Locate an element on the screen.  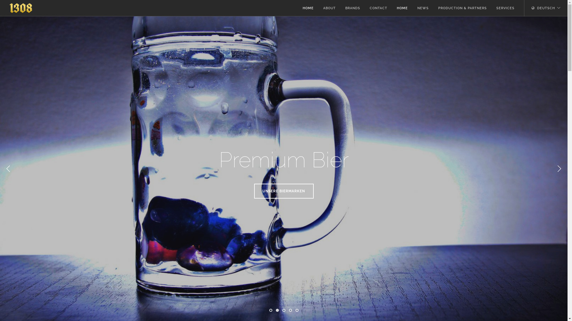
5 is located at coordinates (297, 310).